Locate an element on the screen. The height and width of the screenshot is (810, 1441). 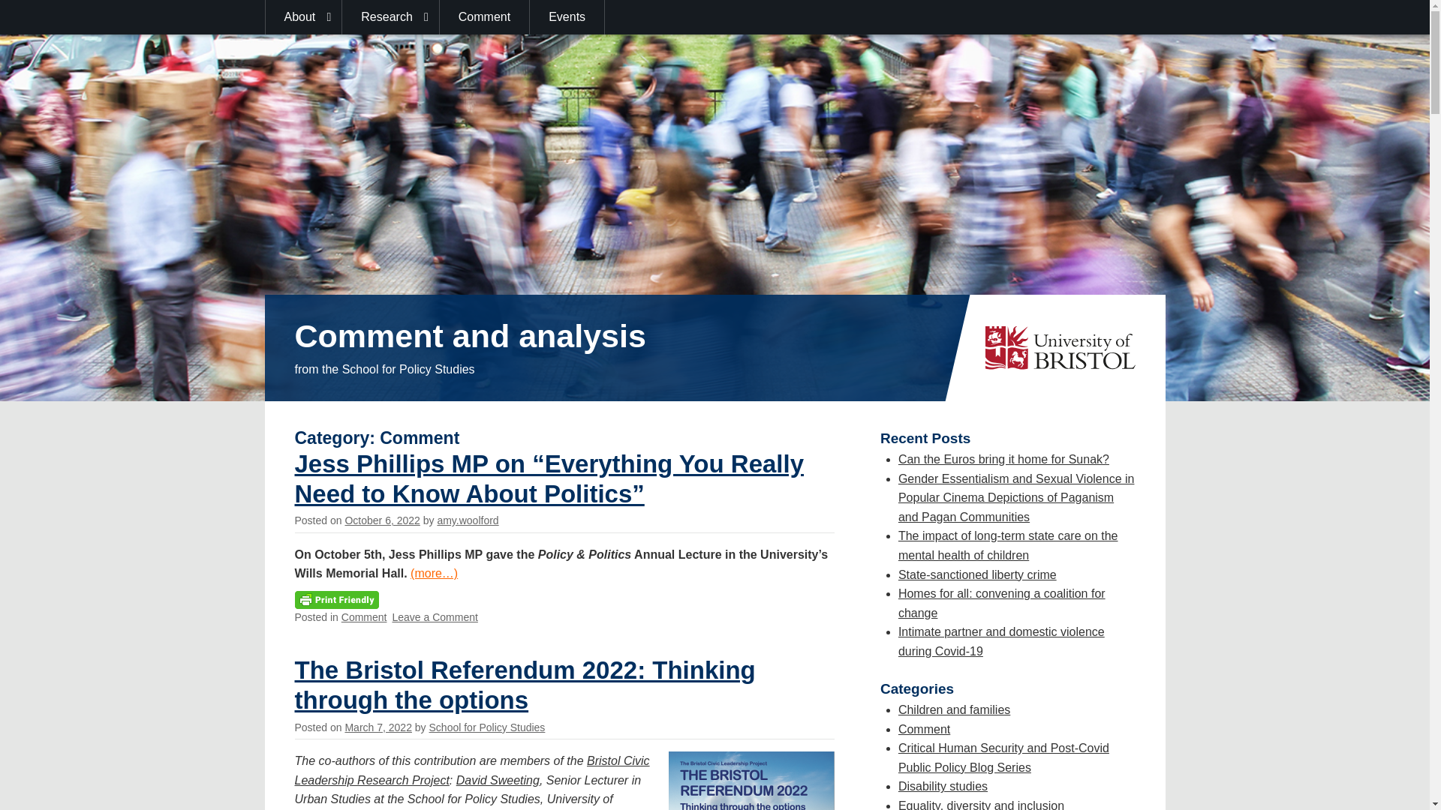
School for Policy Studies is located at coordinates (488, 360).